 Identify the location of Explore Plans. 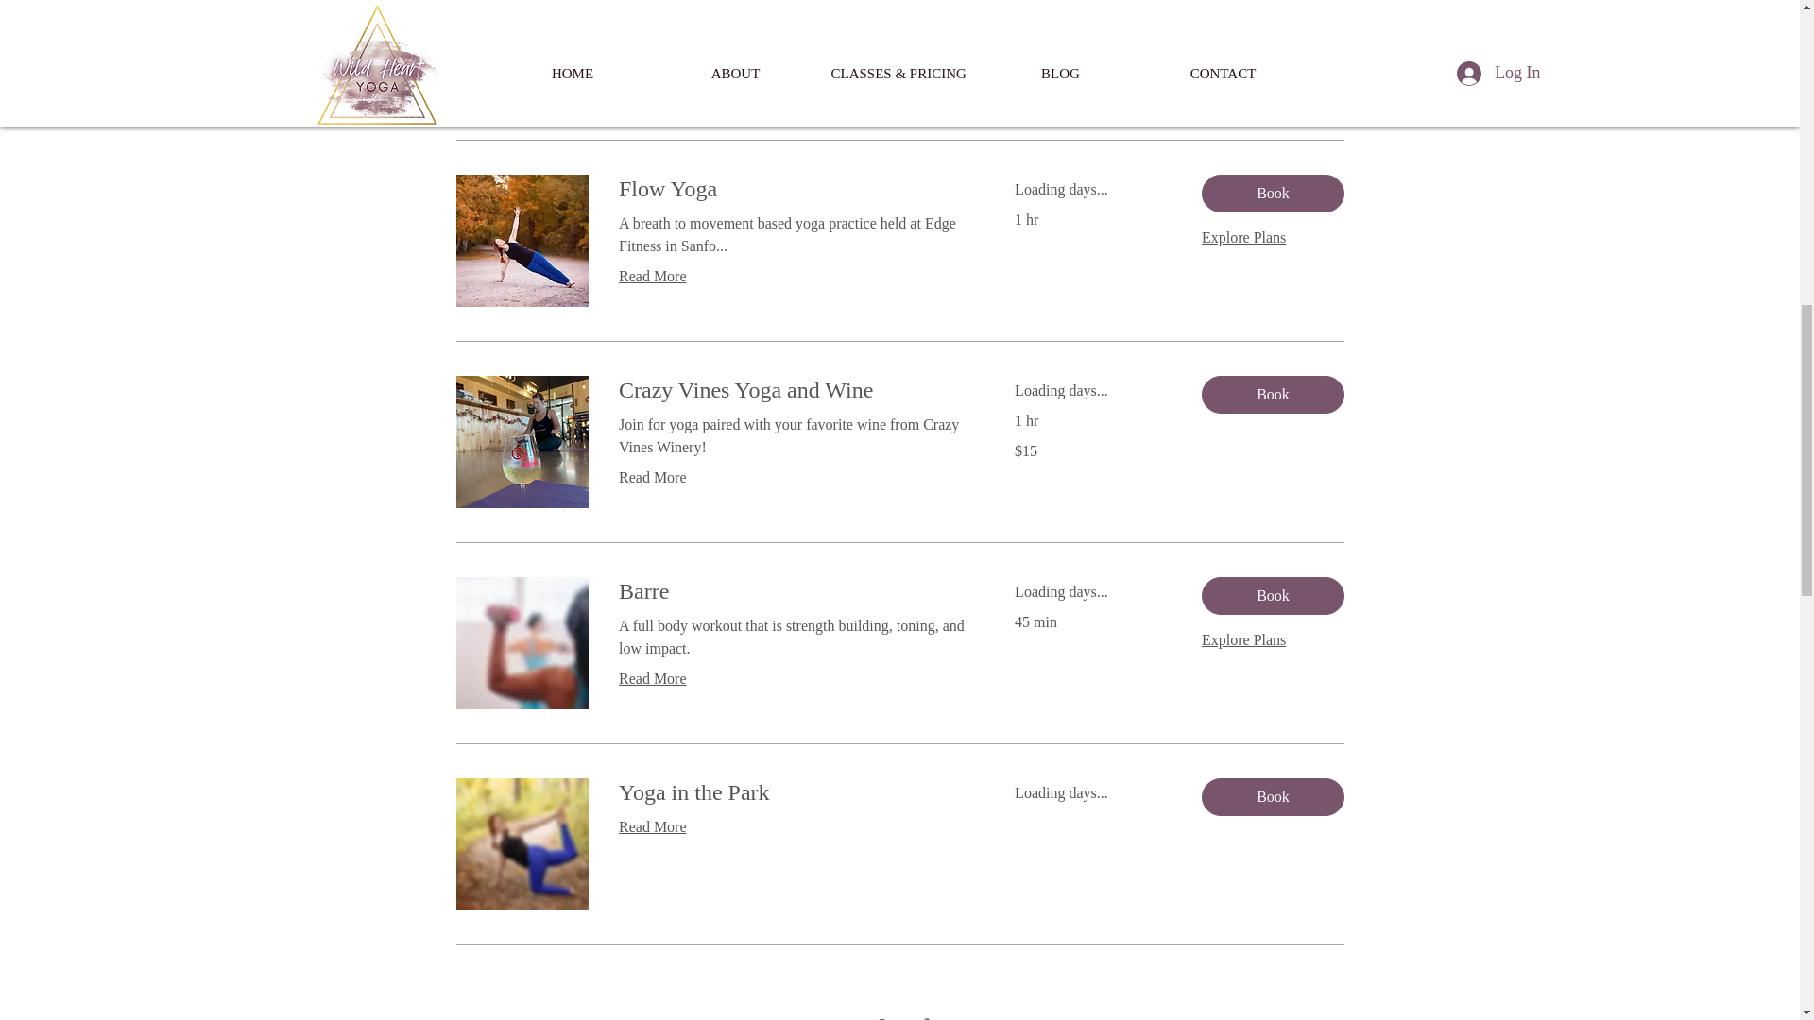
(1243, 640).